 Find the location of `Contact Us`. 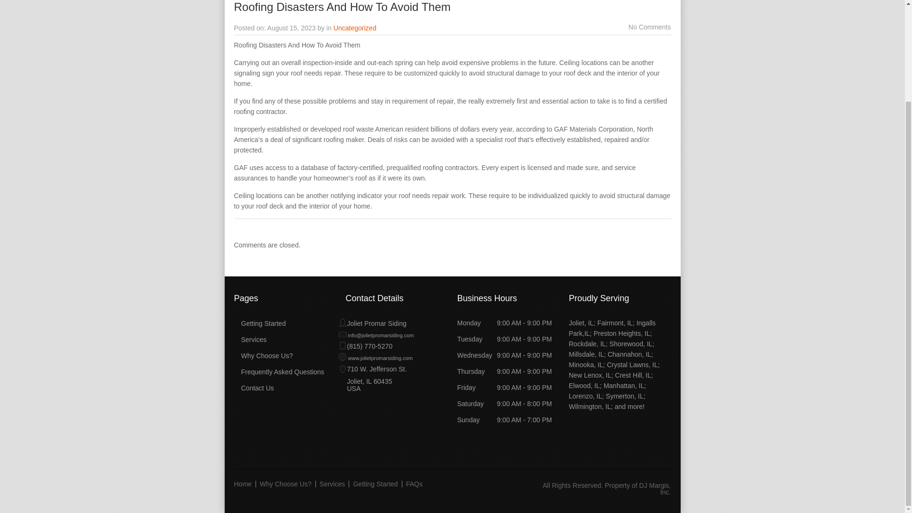

Contact Us is located at coordinates (254, 388).